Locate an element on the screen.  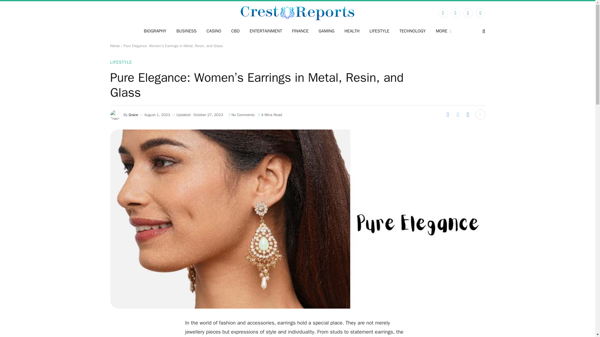
CBD is located at coordinates (235, 31).